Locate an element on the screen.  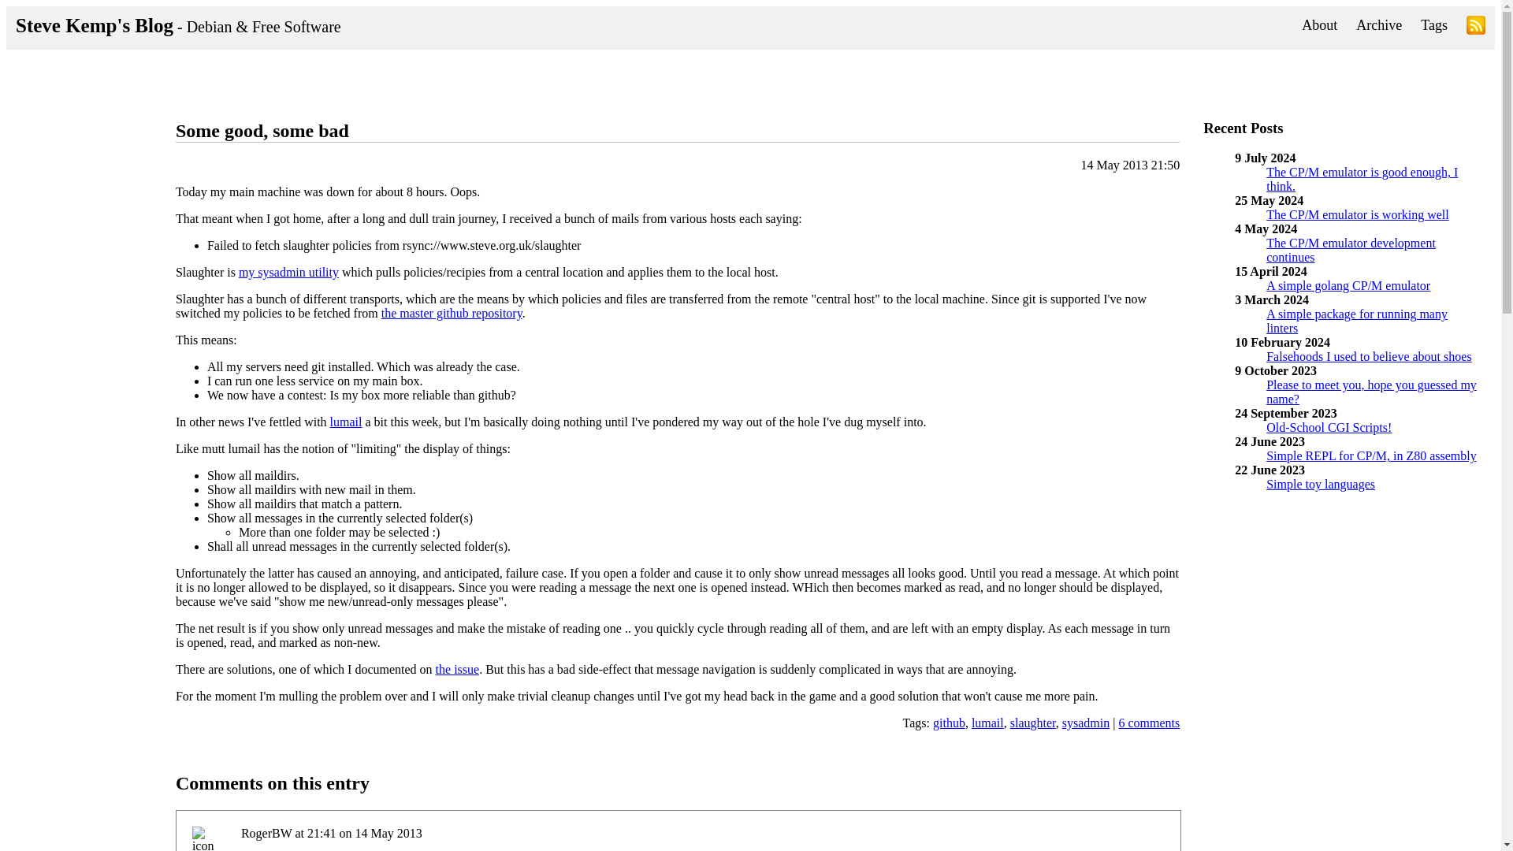
github is located at coordinates (949, 723).